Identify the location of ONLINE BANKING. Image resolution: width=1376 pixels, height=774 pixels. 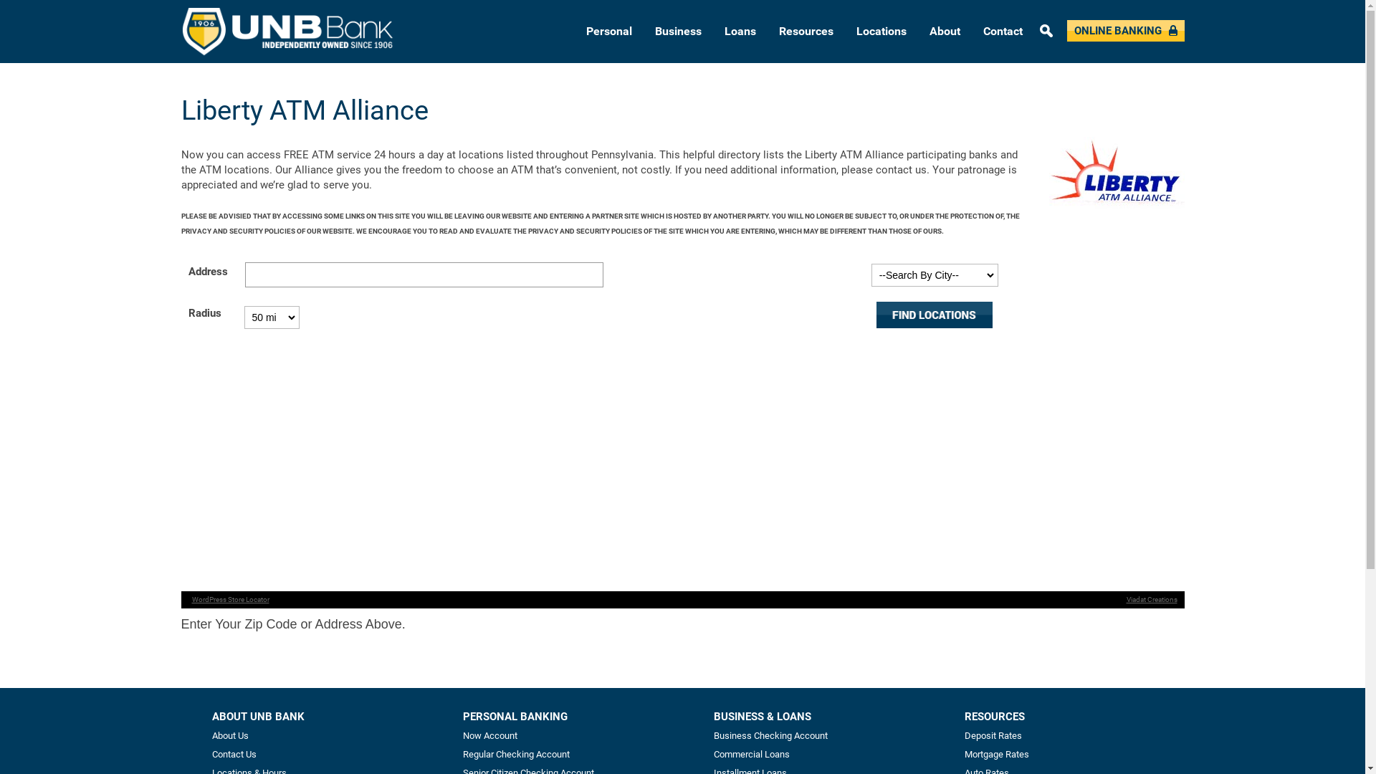
(1125, 31).